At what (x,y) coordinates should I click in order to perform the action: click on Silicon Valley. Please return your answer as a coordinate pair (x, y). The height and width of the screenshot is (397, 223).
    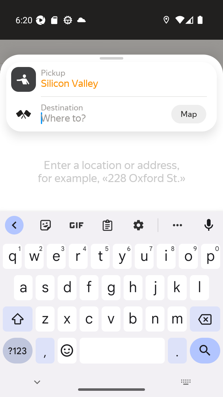
    Looking at the image, I should click on (126, 83).